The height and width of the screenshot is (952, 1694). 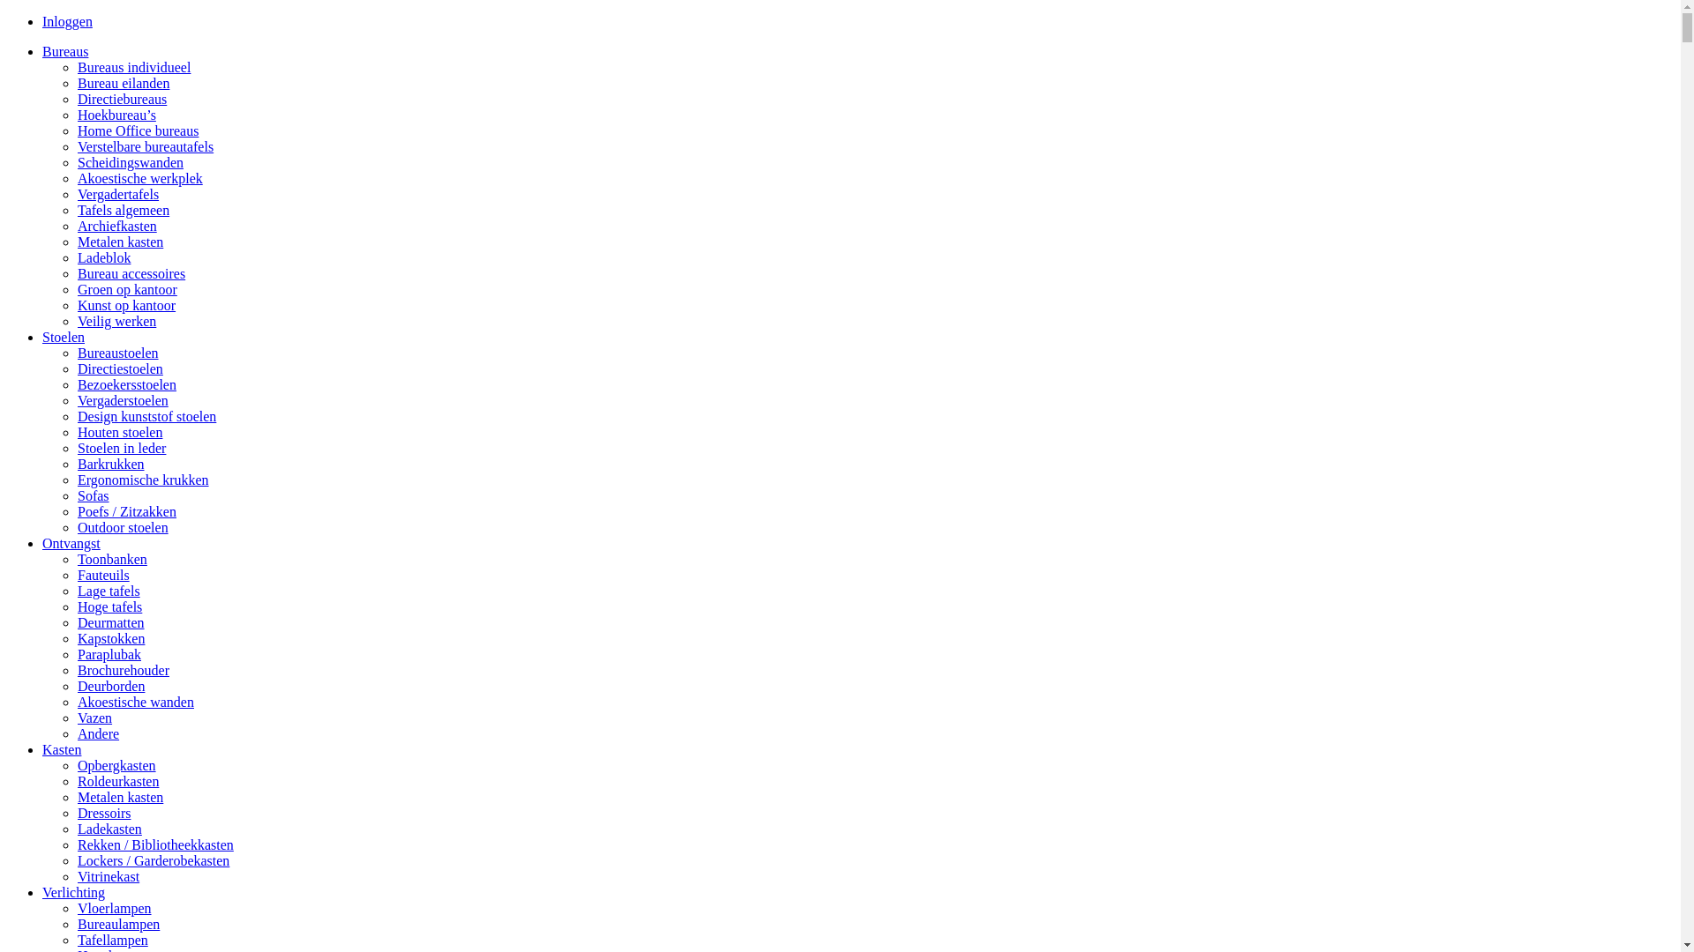 What do you see at coordinates (124, 400) in the screenshot?
I see `Vergaderstoelen` at bounding box center [124, 400].